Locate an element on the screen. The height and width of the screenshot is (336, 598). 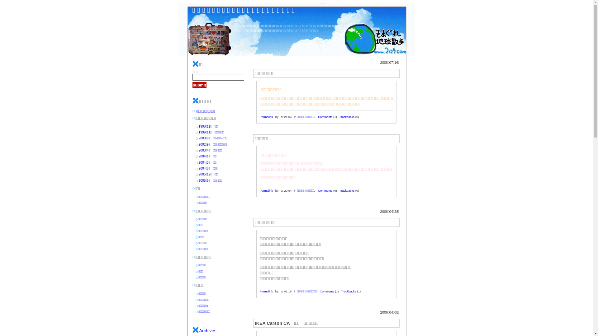
Comments is located at coordinates (327, 291).